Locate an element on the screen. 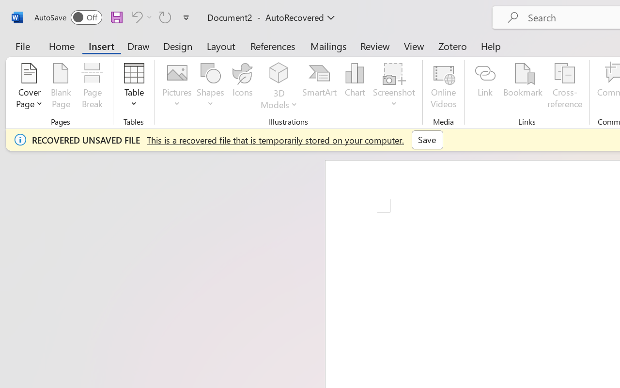 The height and width of the screenshot is (388, 620). Blank Page is located at coordinates (61, 87).